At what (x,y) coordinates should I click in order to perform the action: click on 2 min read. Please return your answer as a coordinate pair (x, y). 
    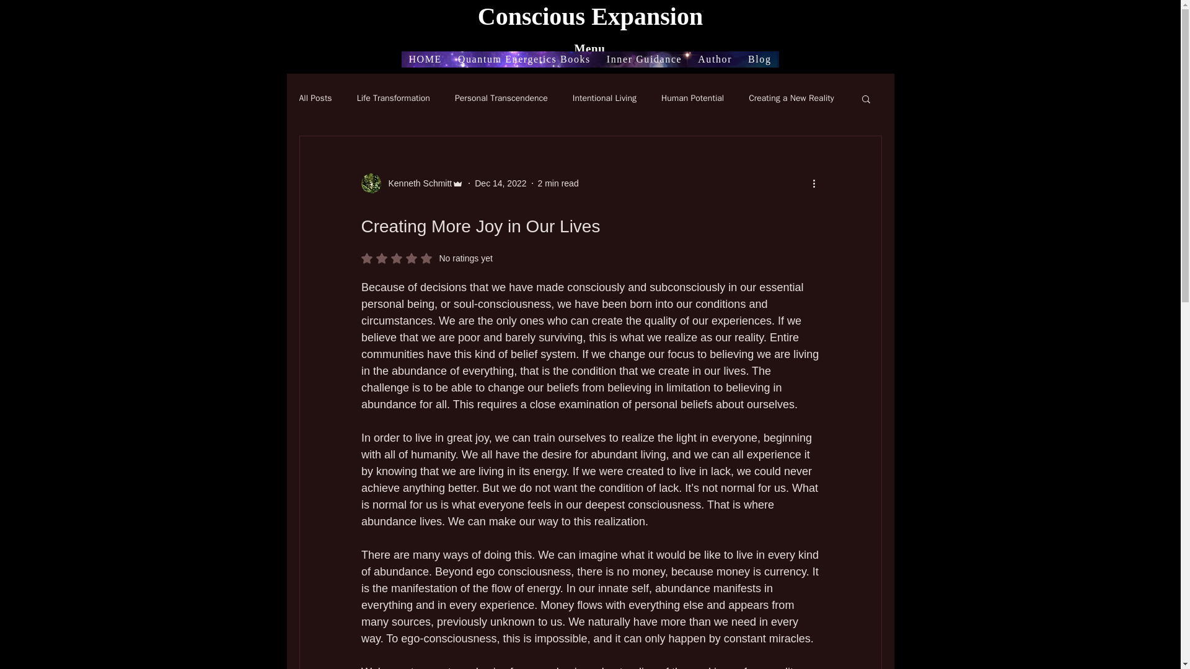
    Looking at the image, I should click on (501, 98).